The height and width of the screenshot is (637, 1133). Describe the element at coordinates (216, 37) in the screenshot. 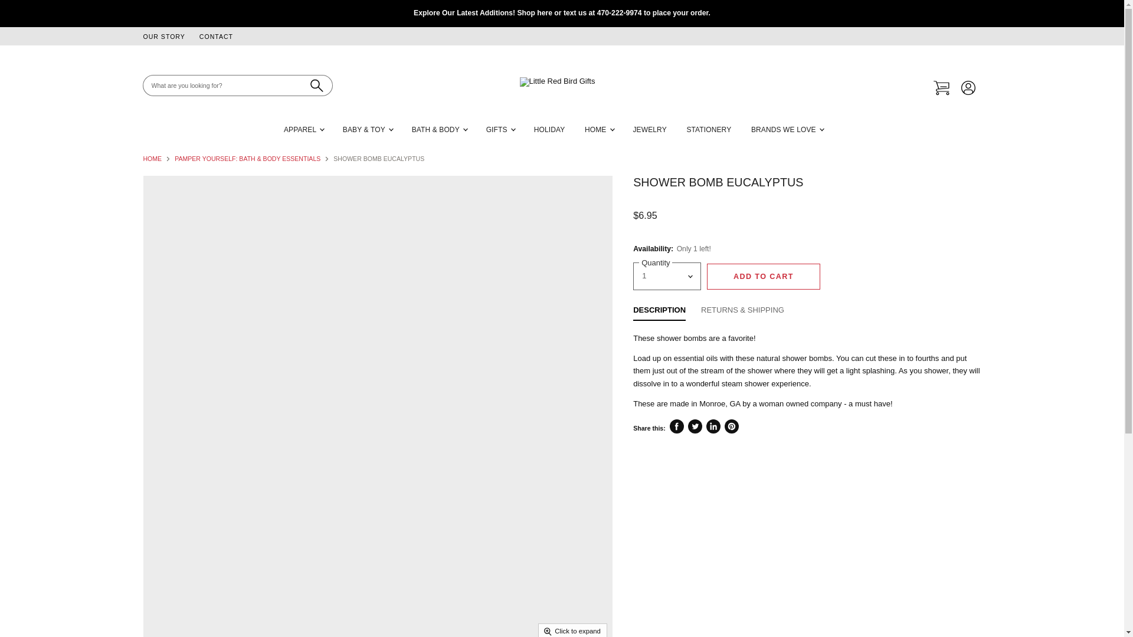

I see `CONTACT` at that location.